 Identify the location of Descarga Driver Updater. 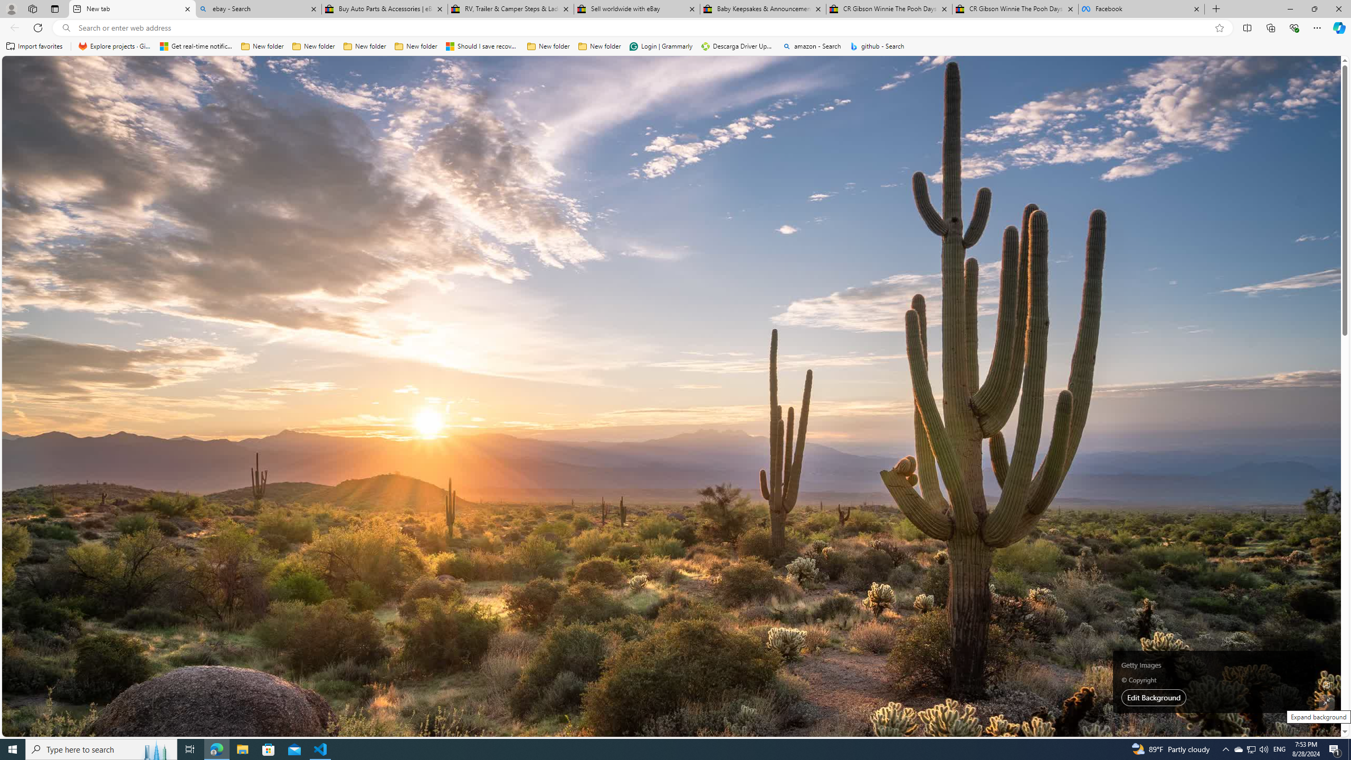
(738, 46).